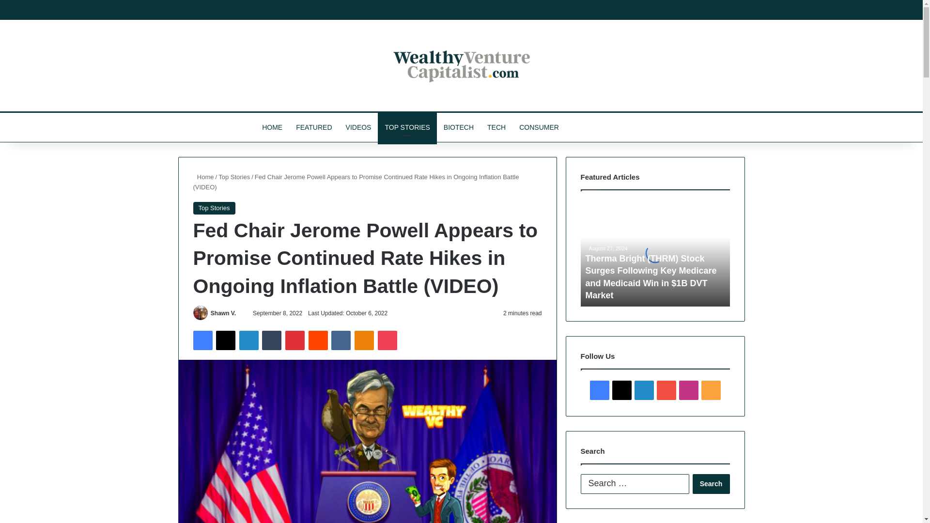 The height and width of the screenshot is (523, 930). I want to click on X, so click(225, 340).